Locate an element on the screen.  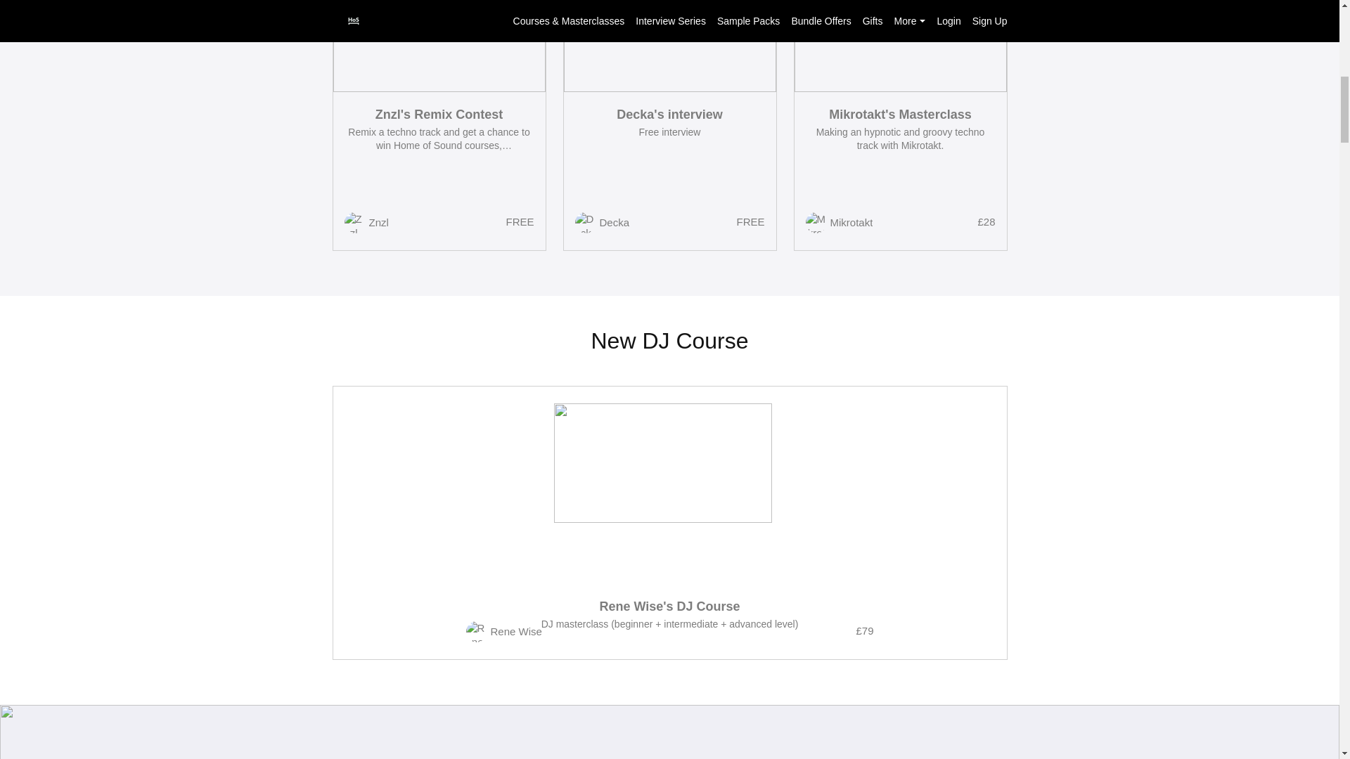
Mikrotakt is located at coordinates (851, 222).